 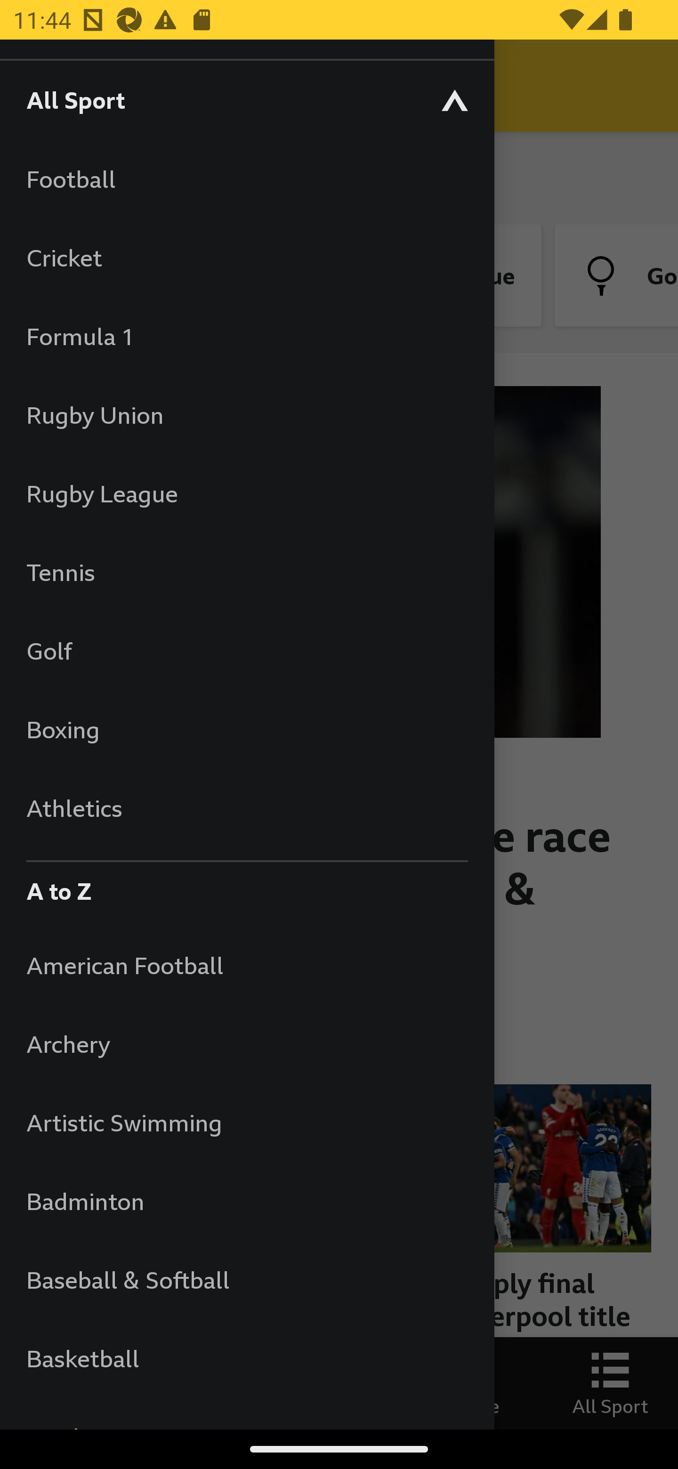 I want to click on Rugby Union, so click(x=247, y=414).